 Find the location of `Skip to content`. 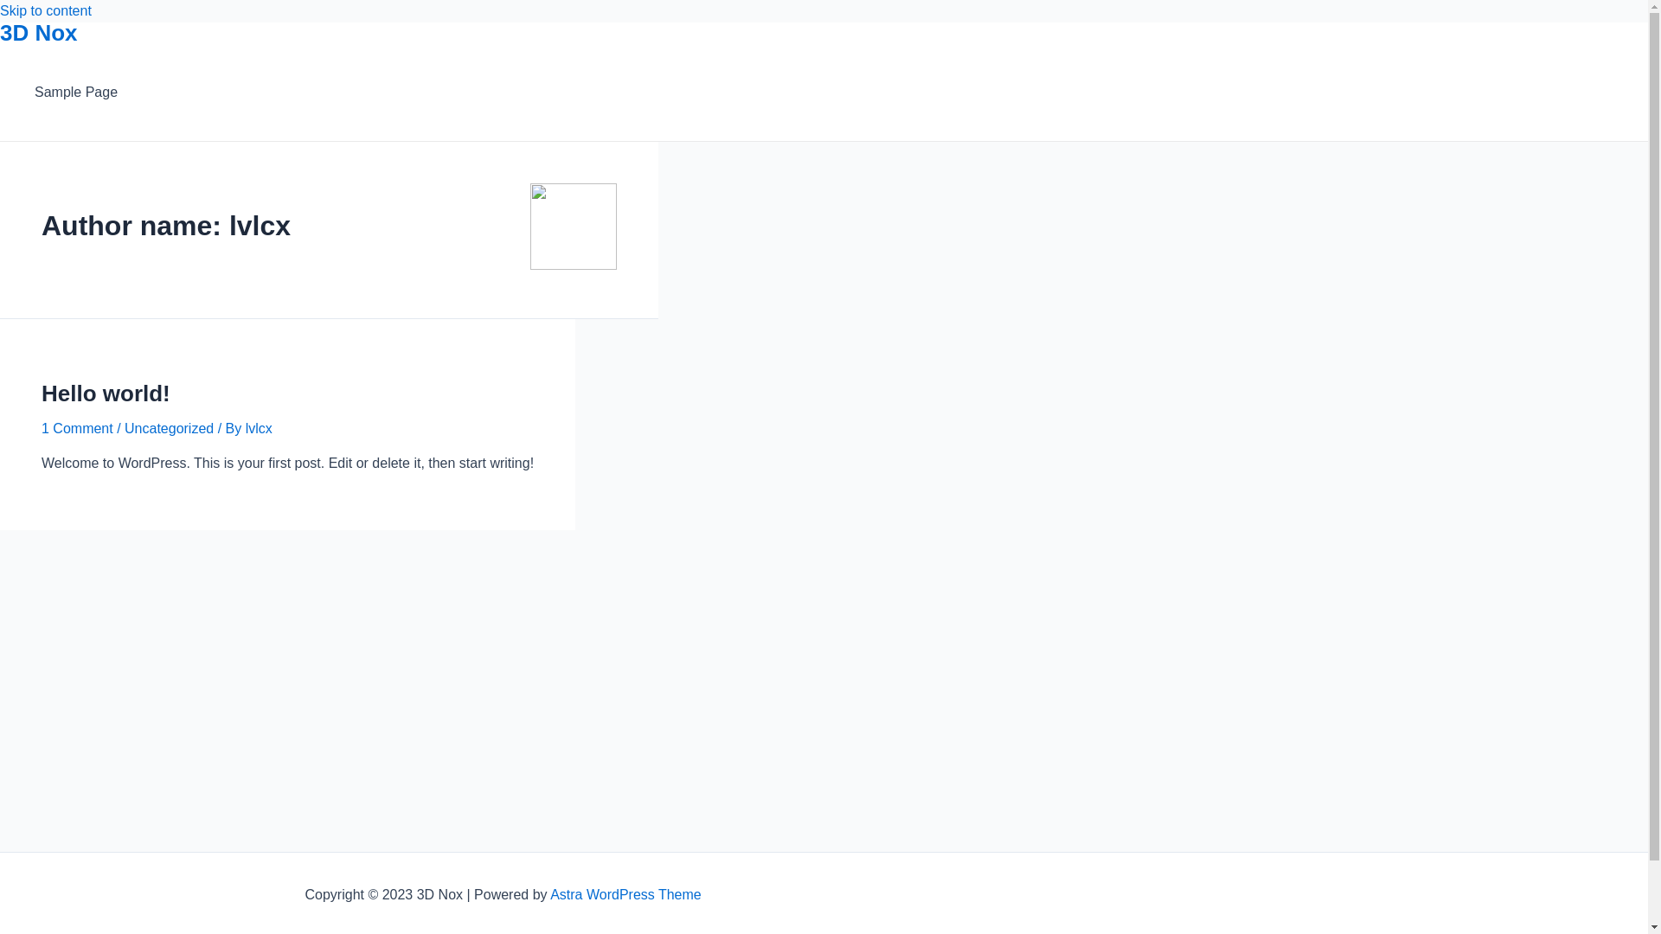

Skip to content is located at coordinates (46, 10).